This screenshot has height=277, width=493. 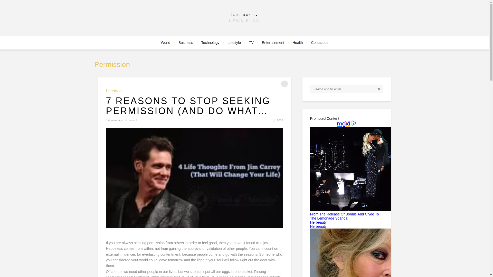 I want to click on Search for:, so click(x=347, y=89).